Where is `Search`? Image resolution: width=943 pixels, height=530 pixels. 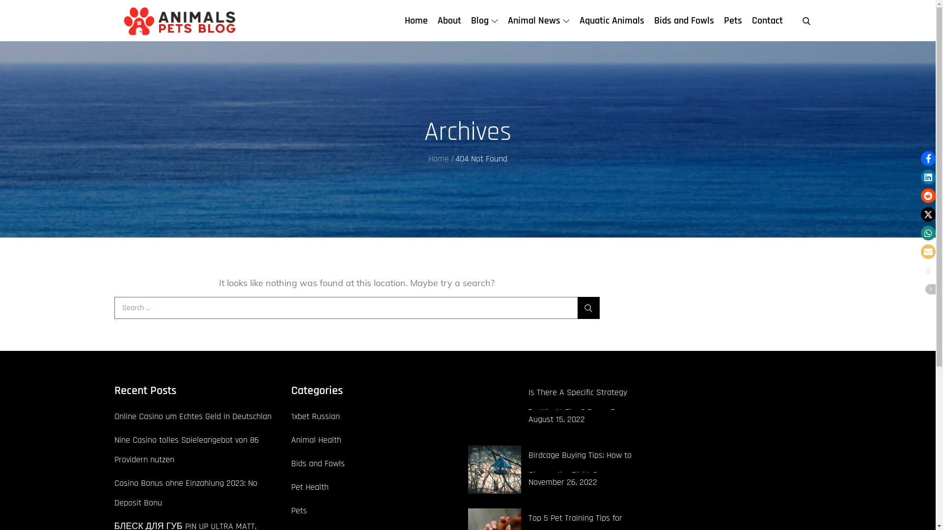
Search is located at coordinates (588, 308).